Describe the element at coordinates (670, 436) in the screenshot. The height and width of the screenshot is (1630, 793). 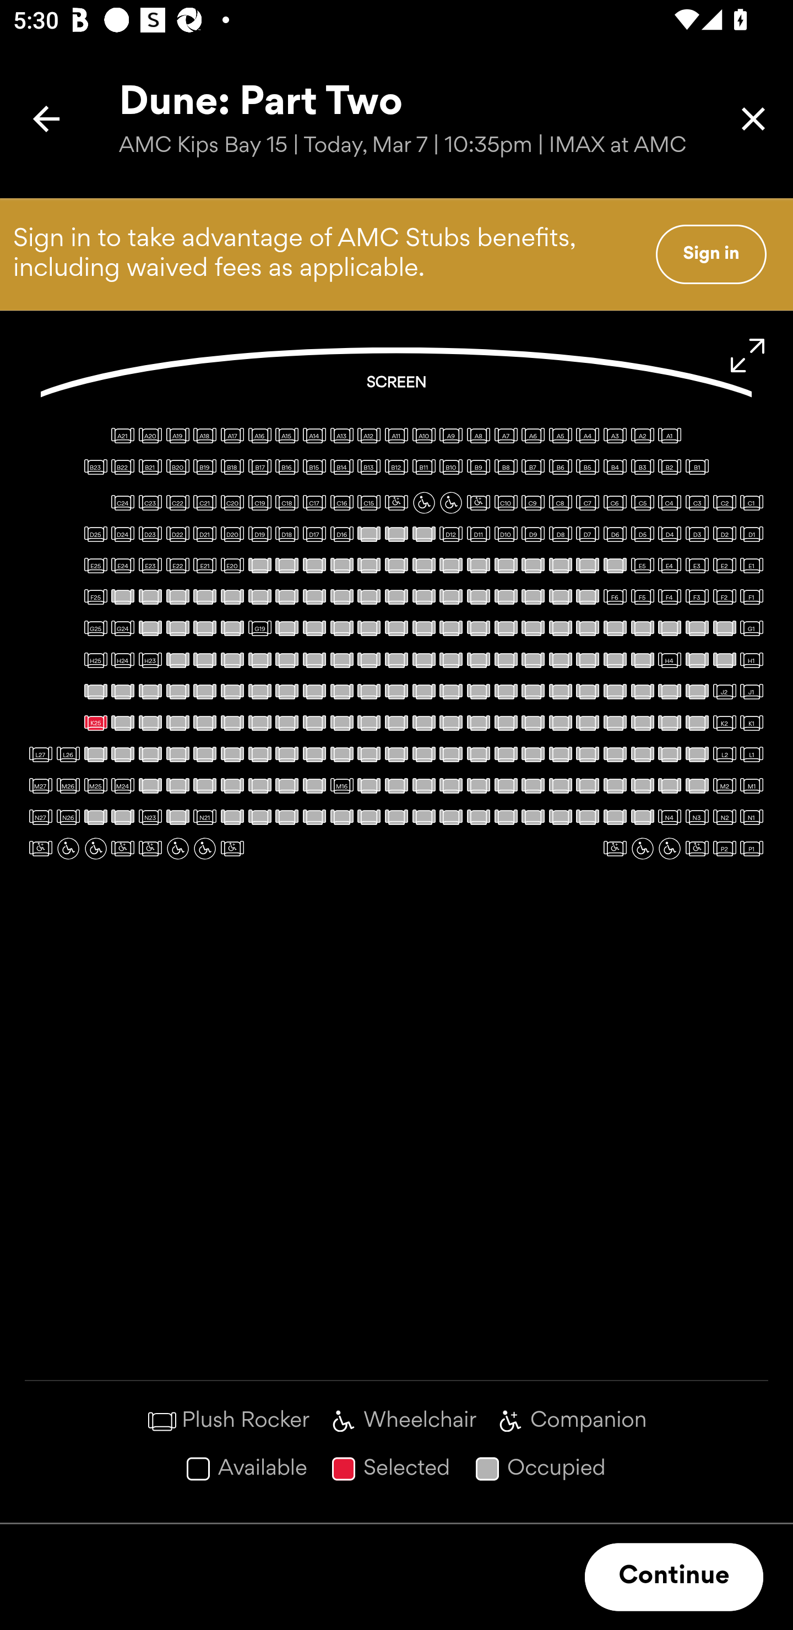
I see `A1, Regular seat, available` at that location.